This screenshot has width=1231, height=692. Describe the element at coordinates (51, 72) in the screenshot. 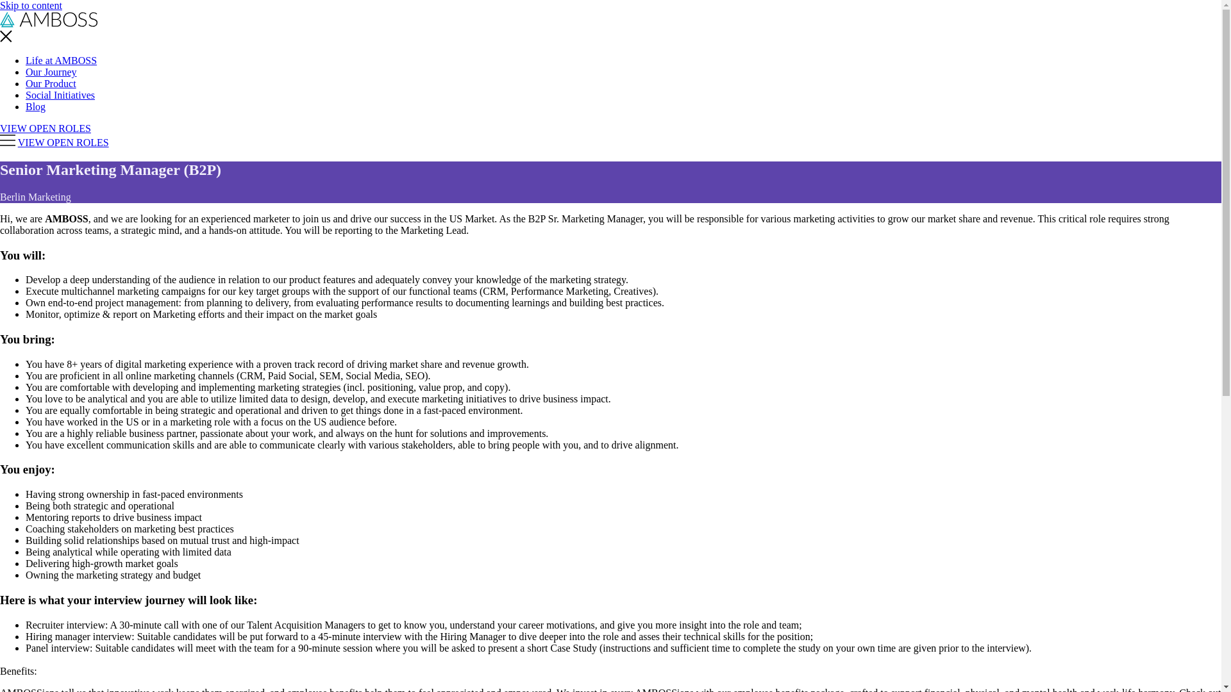

I see `Our Journey` at that location.